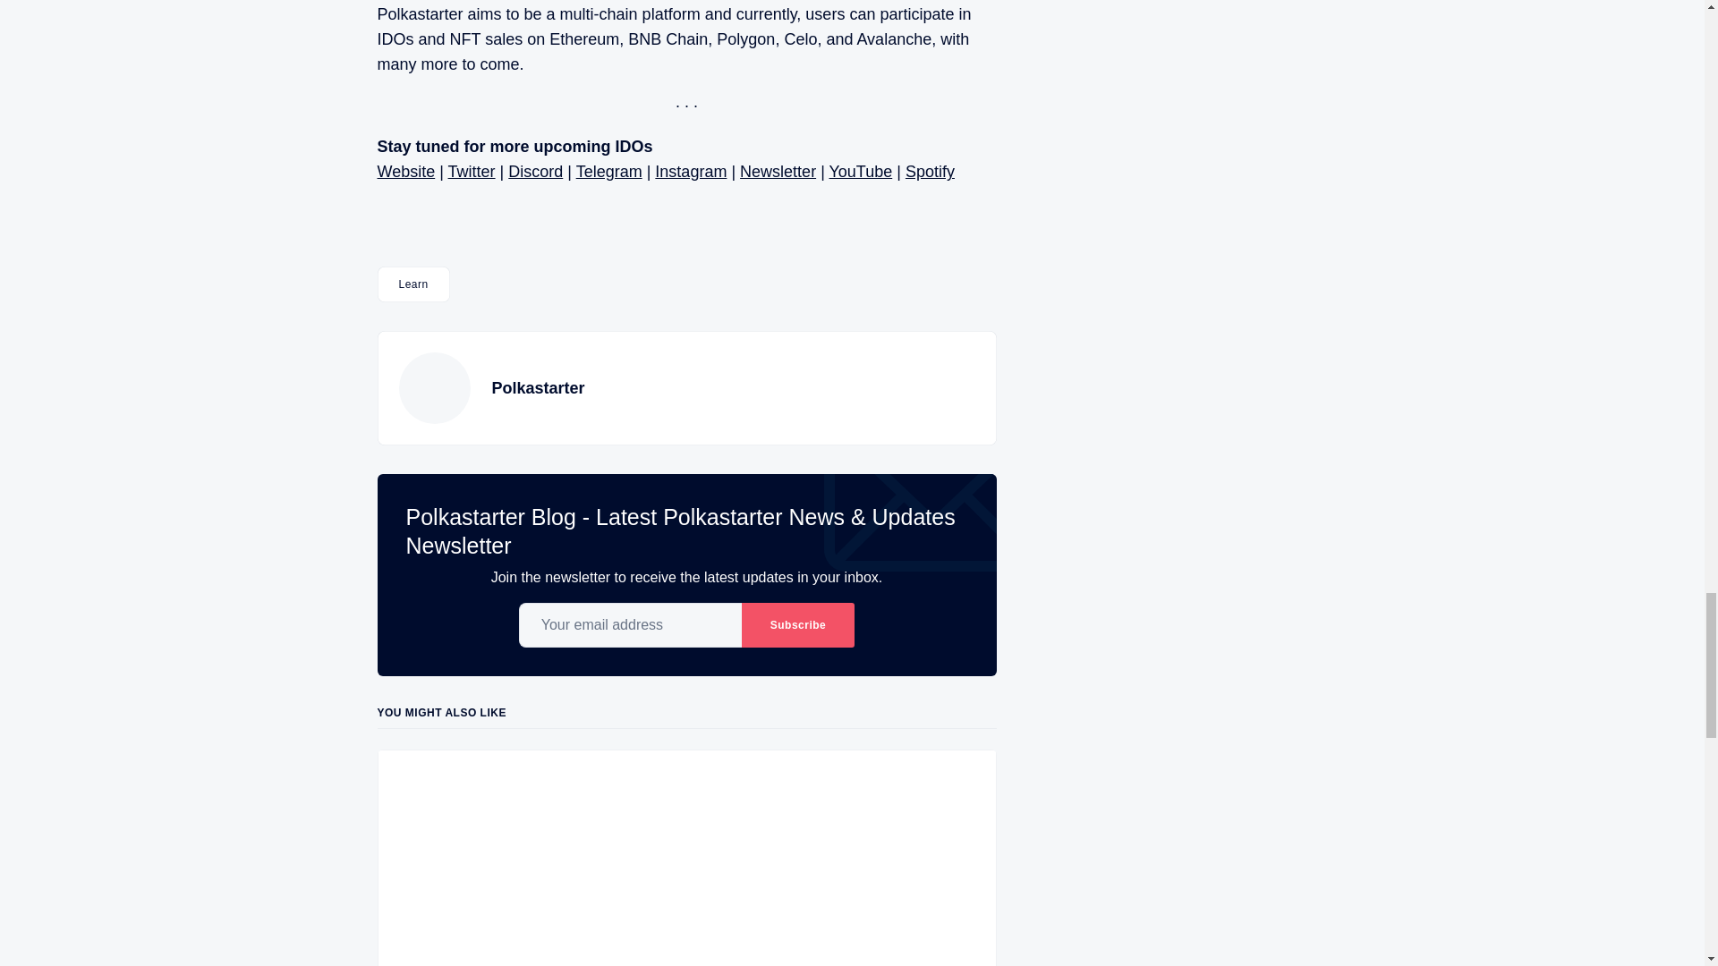 The height and width of the screenshot is (966, 1718). What do you see at coordinates (778, 172) in the screenshot?
I see `Newsletter` at bounding box center [778, 172].